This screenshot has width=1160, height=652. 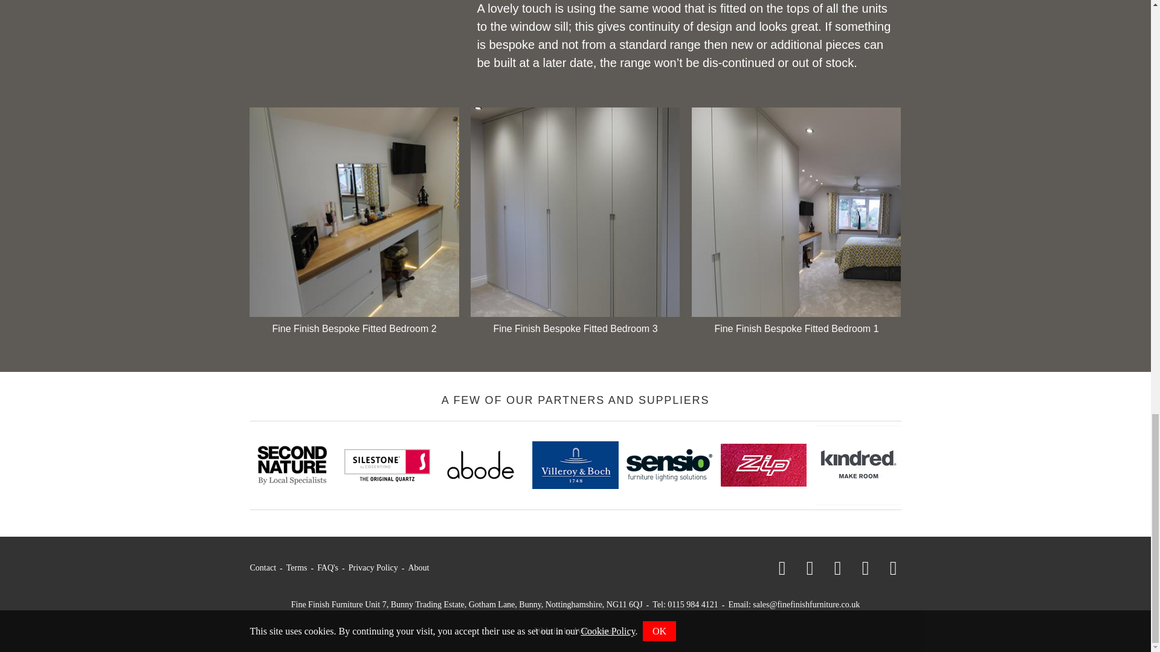 What do you see at coordinates (373, 567) in the screenshot?
I see `Privacy Policy` at bounding box center [373, 567].